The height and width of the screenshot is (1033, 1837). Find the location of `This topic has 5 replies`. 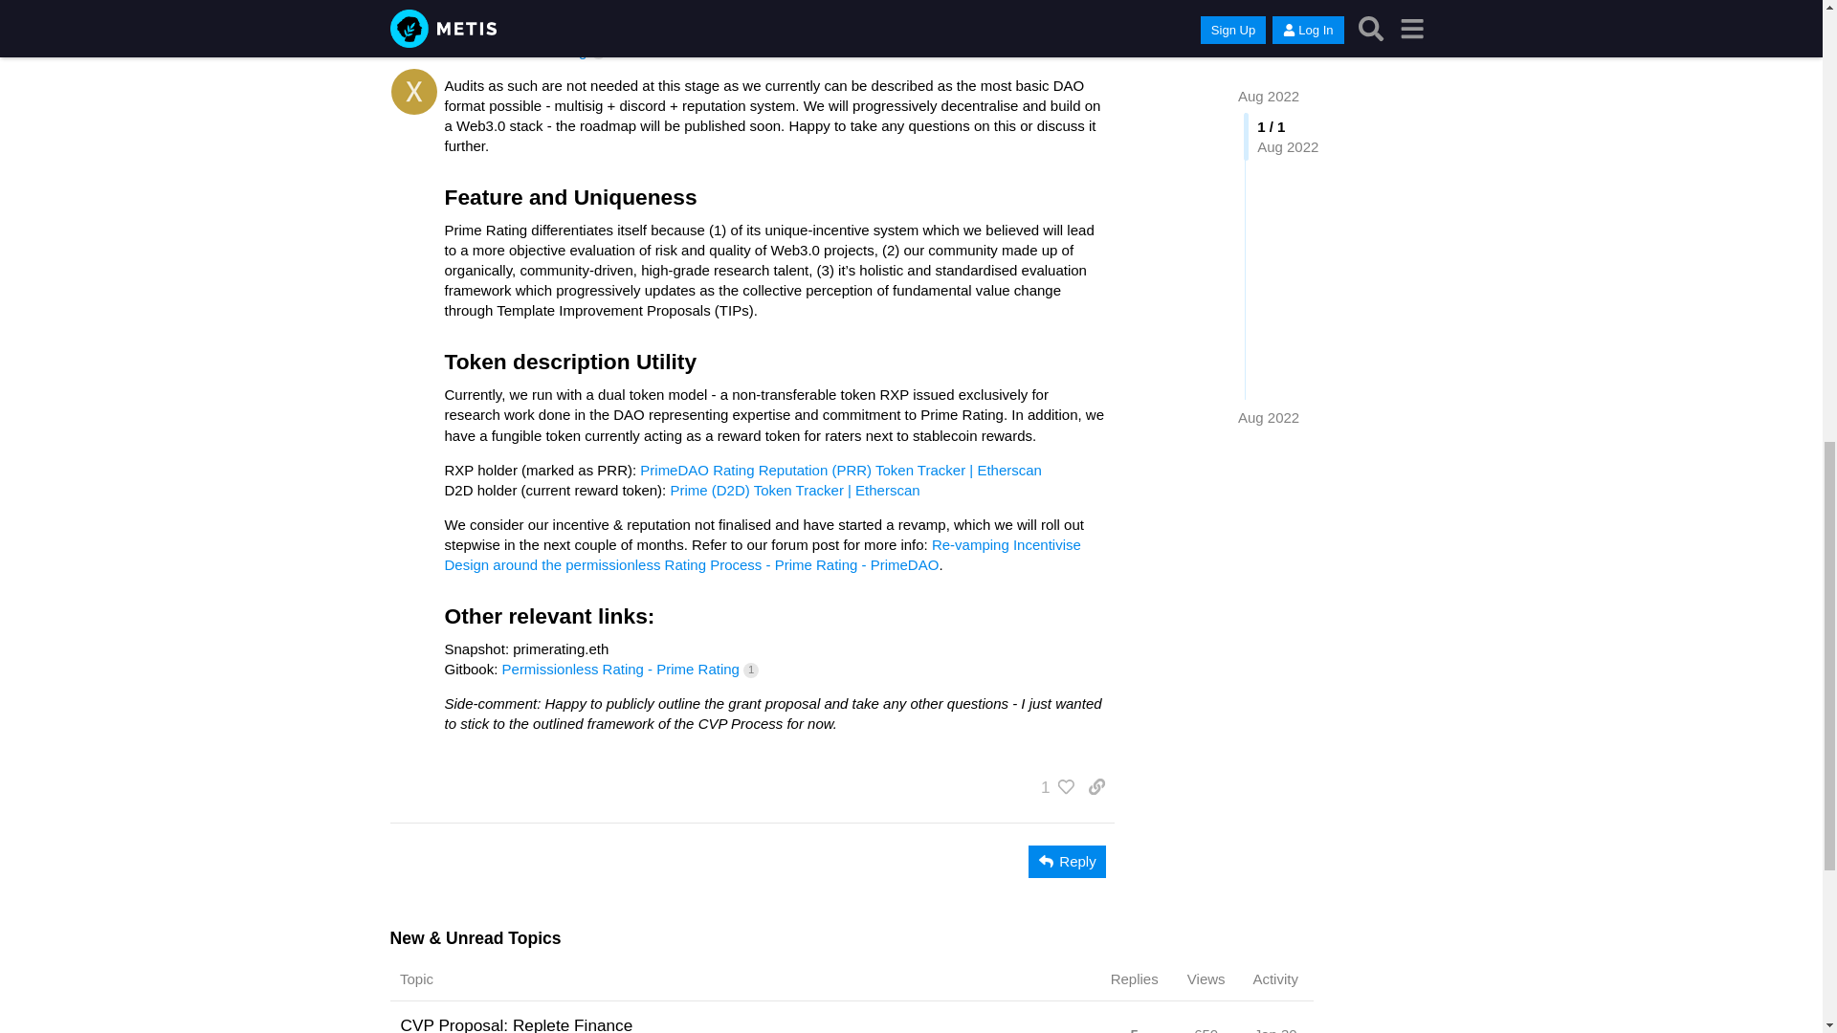

This topic has 5 replies is located at coordinates (1135, 1023).